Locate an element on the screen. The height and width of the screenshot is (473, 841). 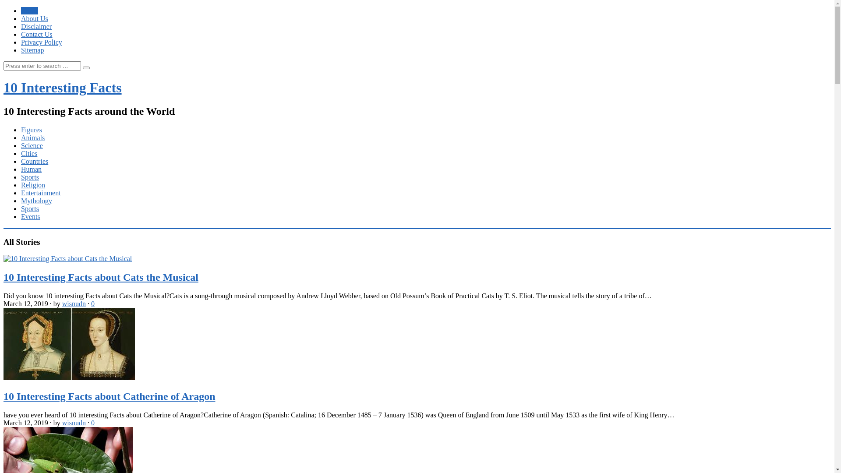
Contact Us is located at coordinates (37, 34).